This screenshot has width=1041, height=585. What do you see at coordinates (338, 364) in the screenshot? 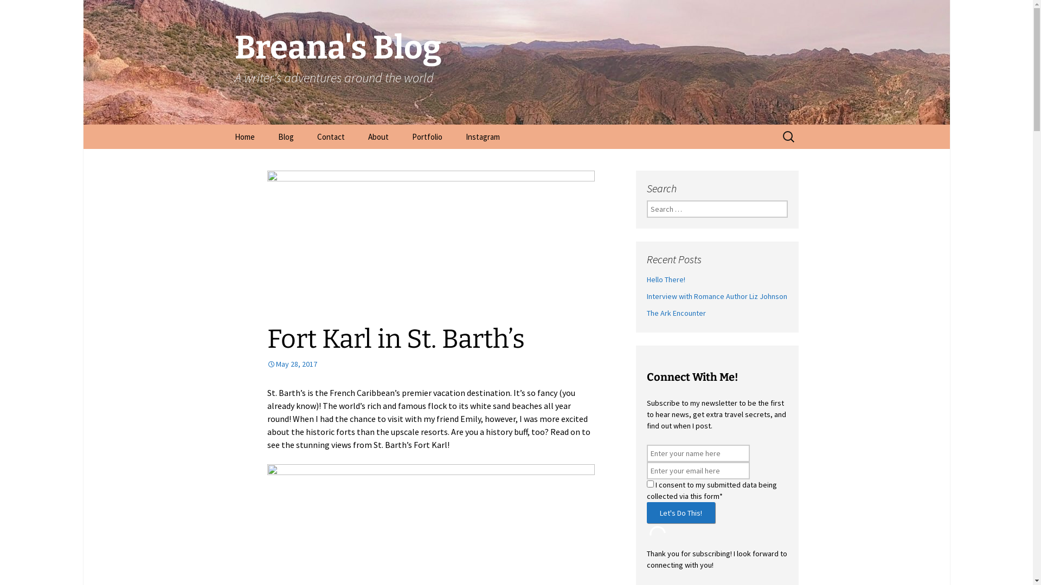
I see `AUC` at bounding box center [338, 364].